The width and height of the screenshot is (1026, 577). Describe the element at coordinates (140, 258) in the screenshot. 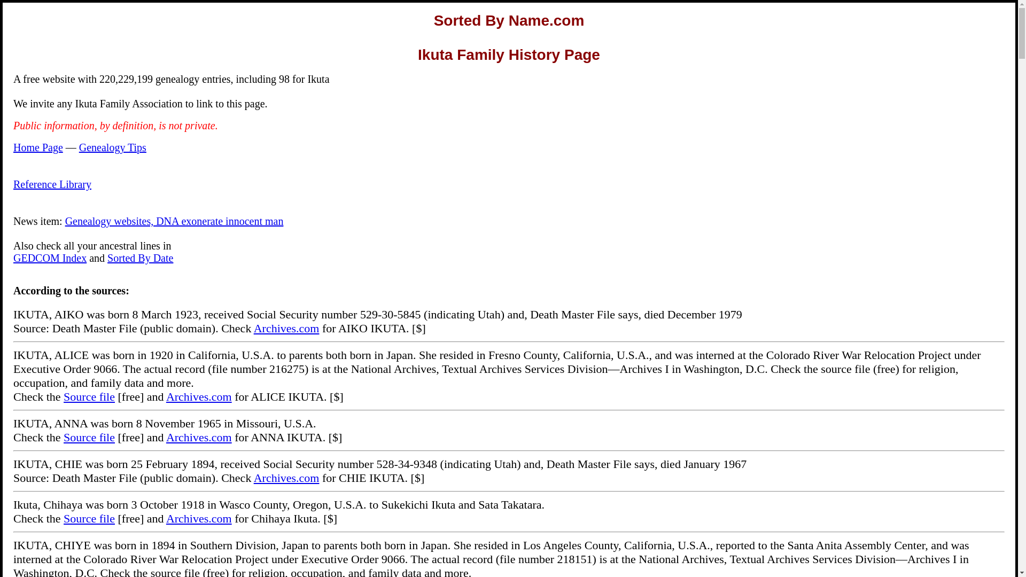

I see `Sorted By Date` at that location.